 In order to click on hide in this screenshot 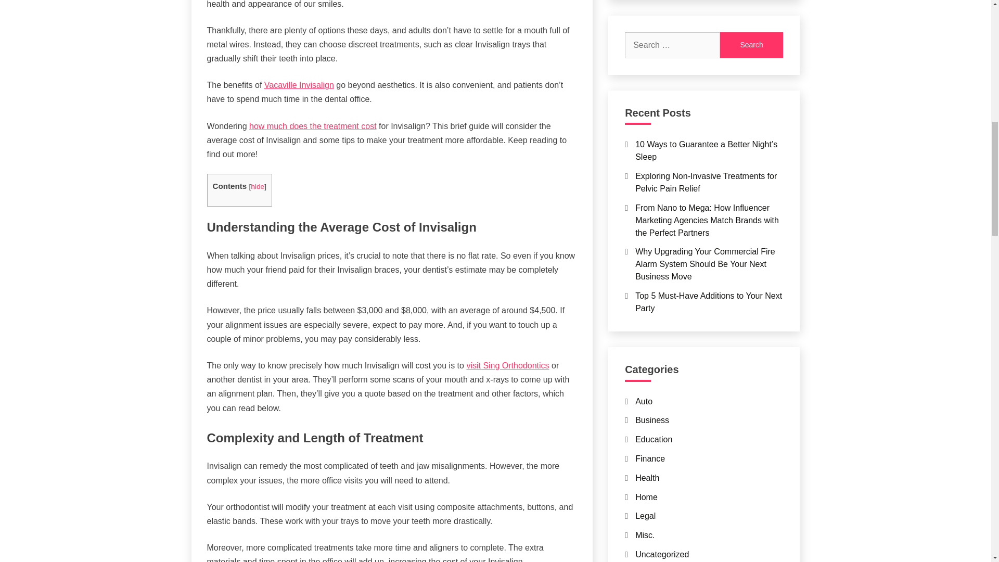, I will do `click(257, 186)`.